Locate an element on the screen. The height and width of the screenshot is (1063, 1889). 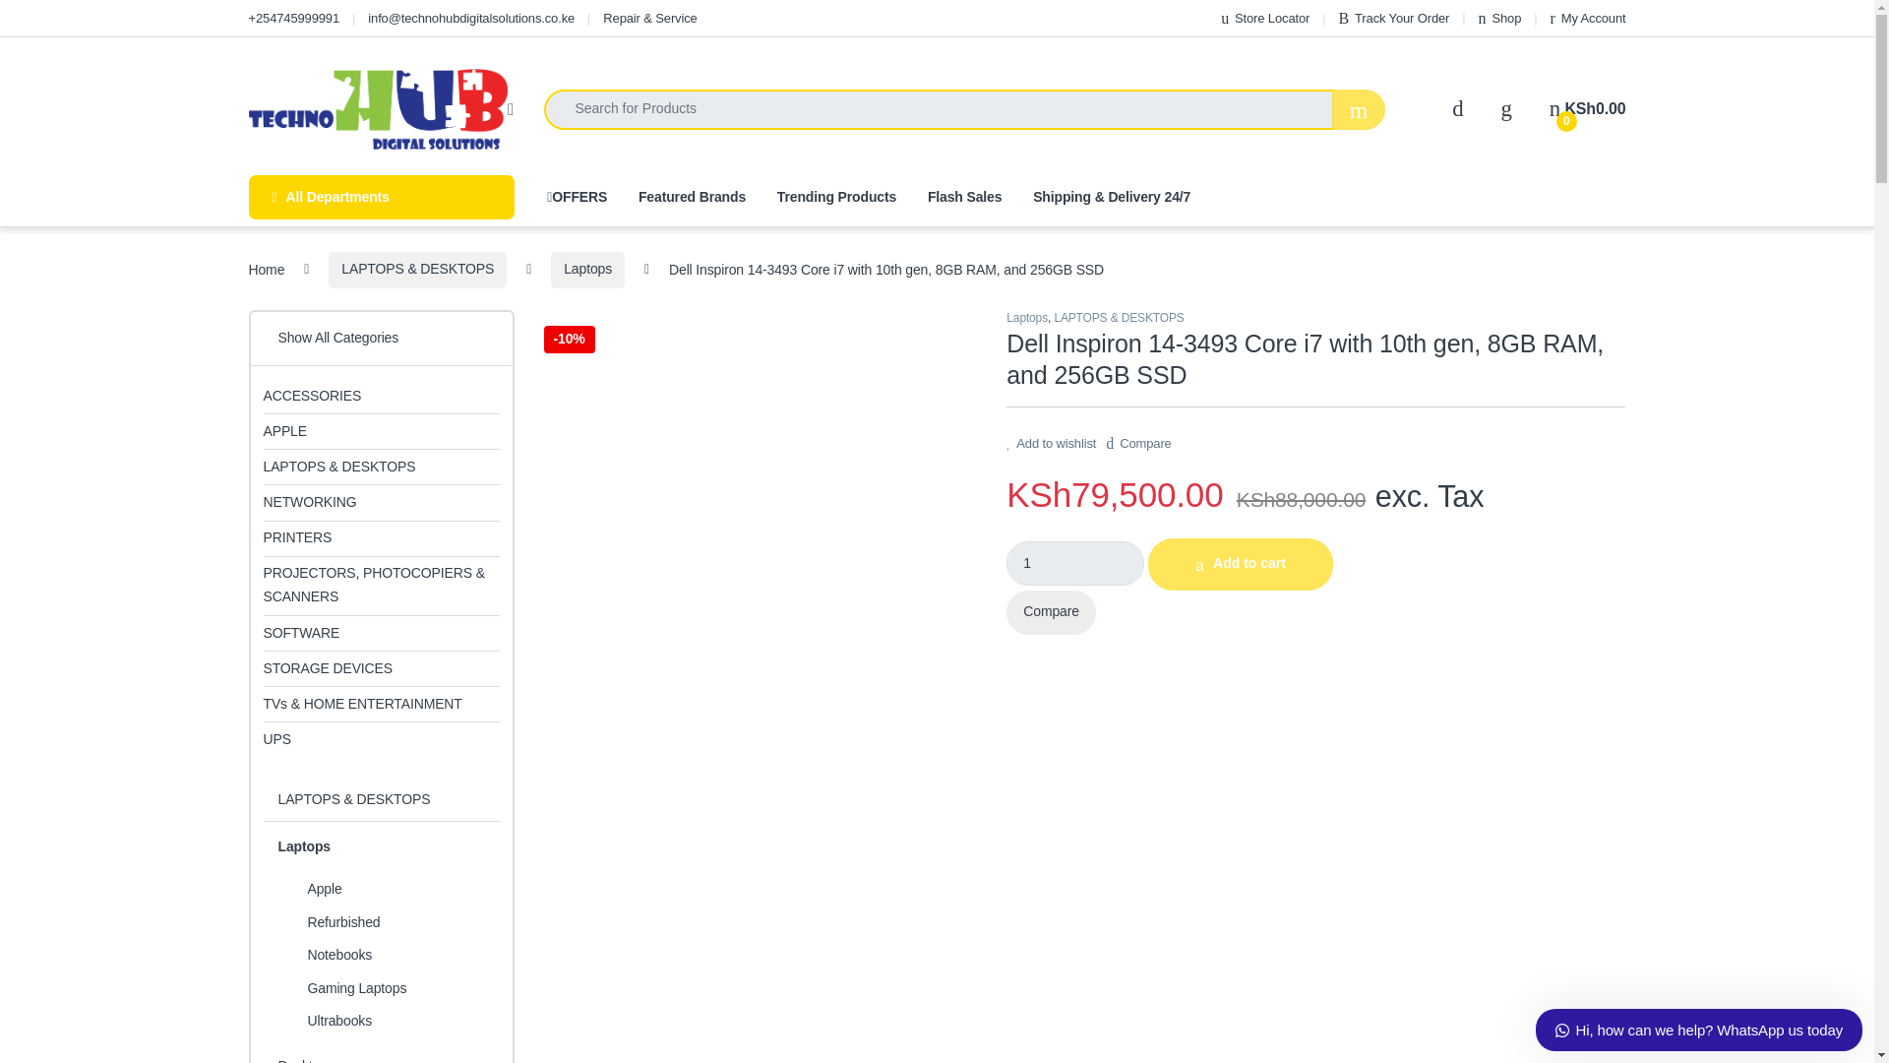
Track Your Order is located at coordinates (1393, 18).